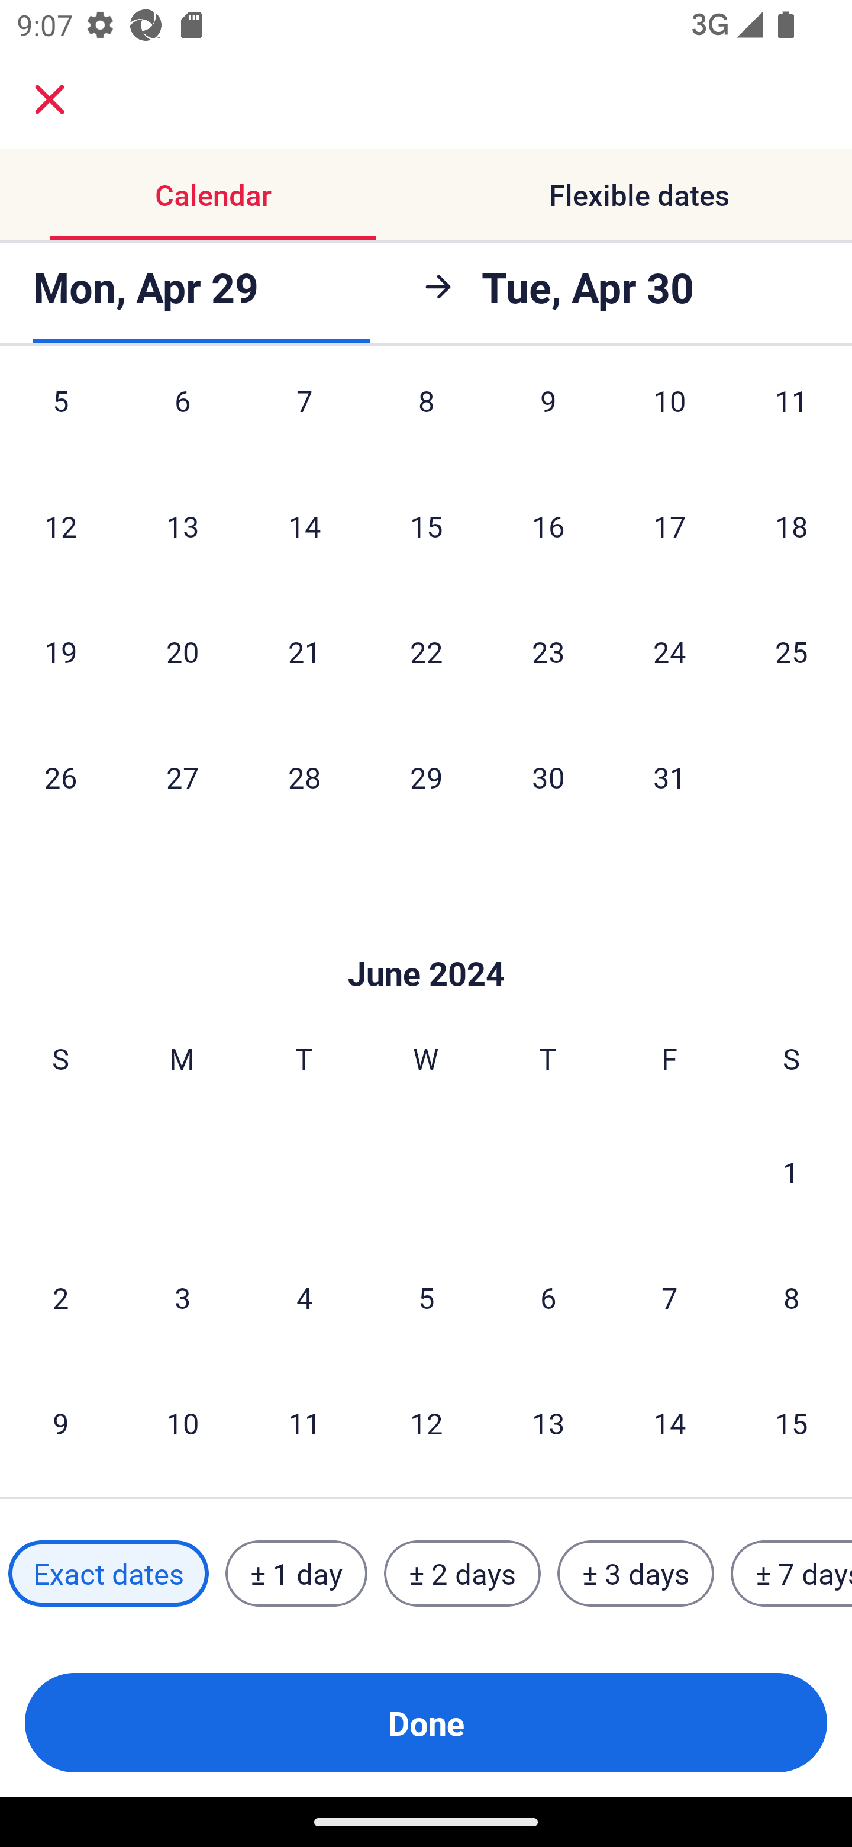  Describe the element at coordinates (548, 777) in the screenshot. I see `30 Thursday, May 30, 2024` at that location.